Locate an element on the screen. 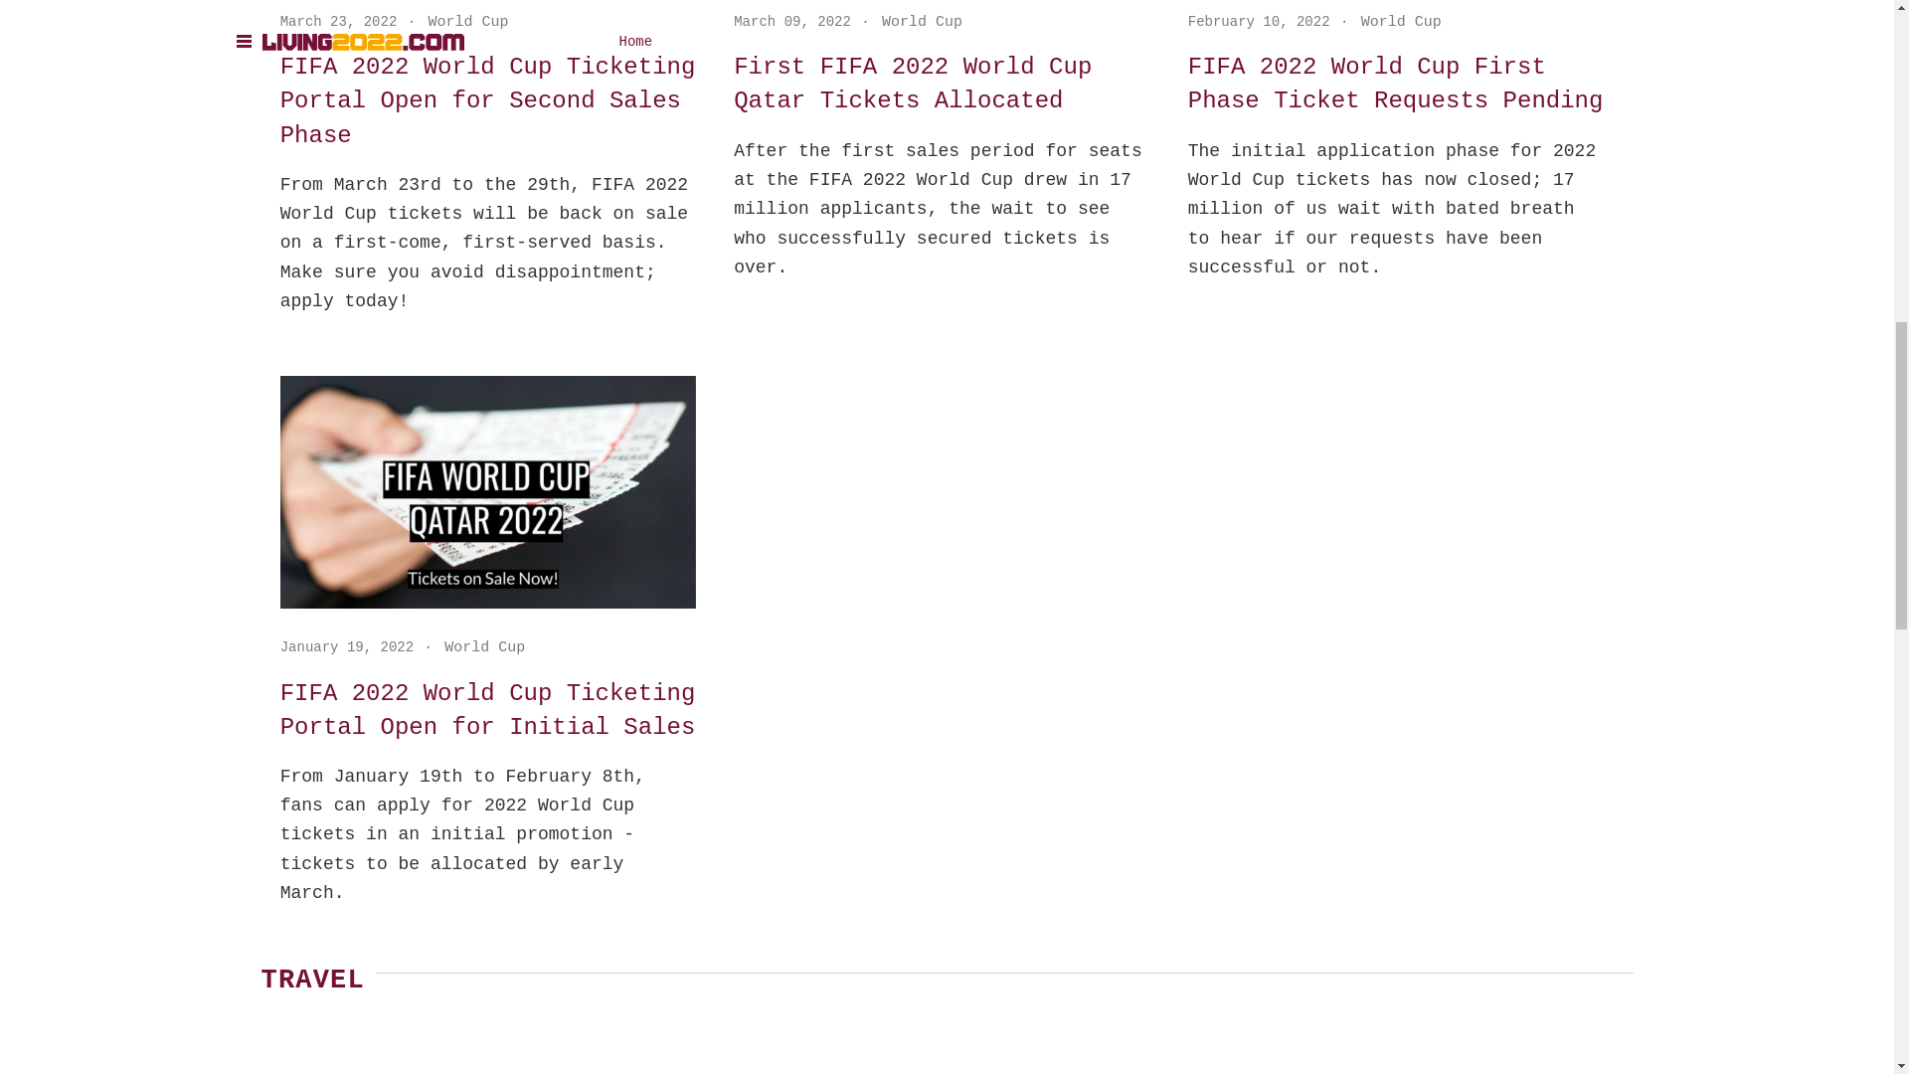 Image resolution: width=1909 pixels, height=1074 pixels. World Cup is located at coordinates (922, 22).